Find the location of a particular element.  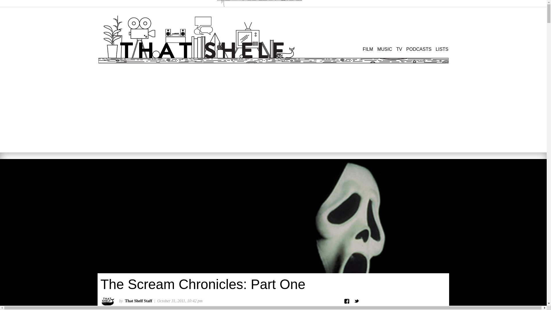

Podcasts is located at coordinates (419, 49).